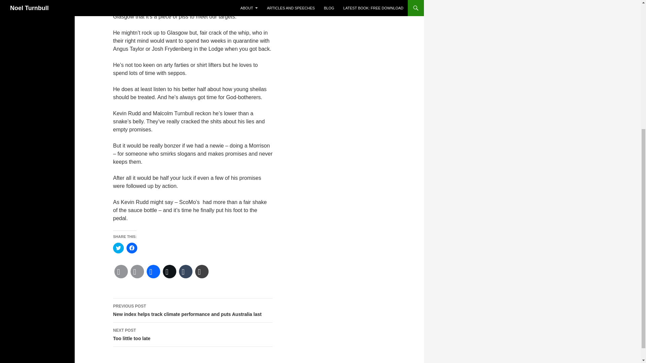 Image resolution: width=646 pixels, height=363 pixels. What do you see at coordinates (186, 272) in the screenshot?
I see `Tumblr` at bounding box center [186, 272].